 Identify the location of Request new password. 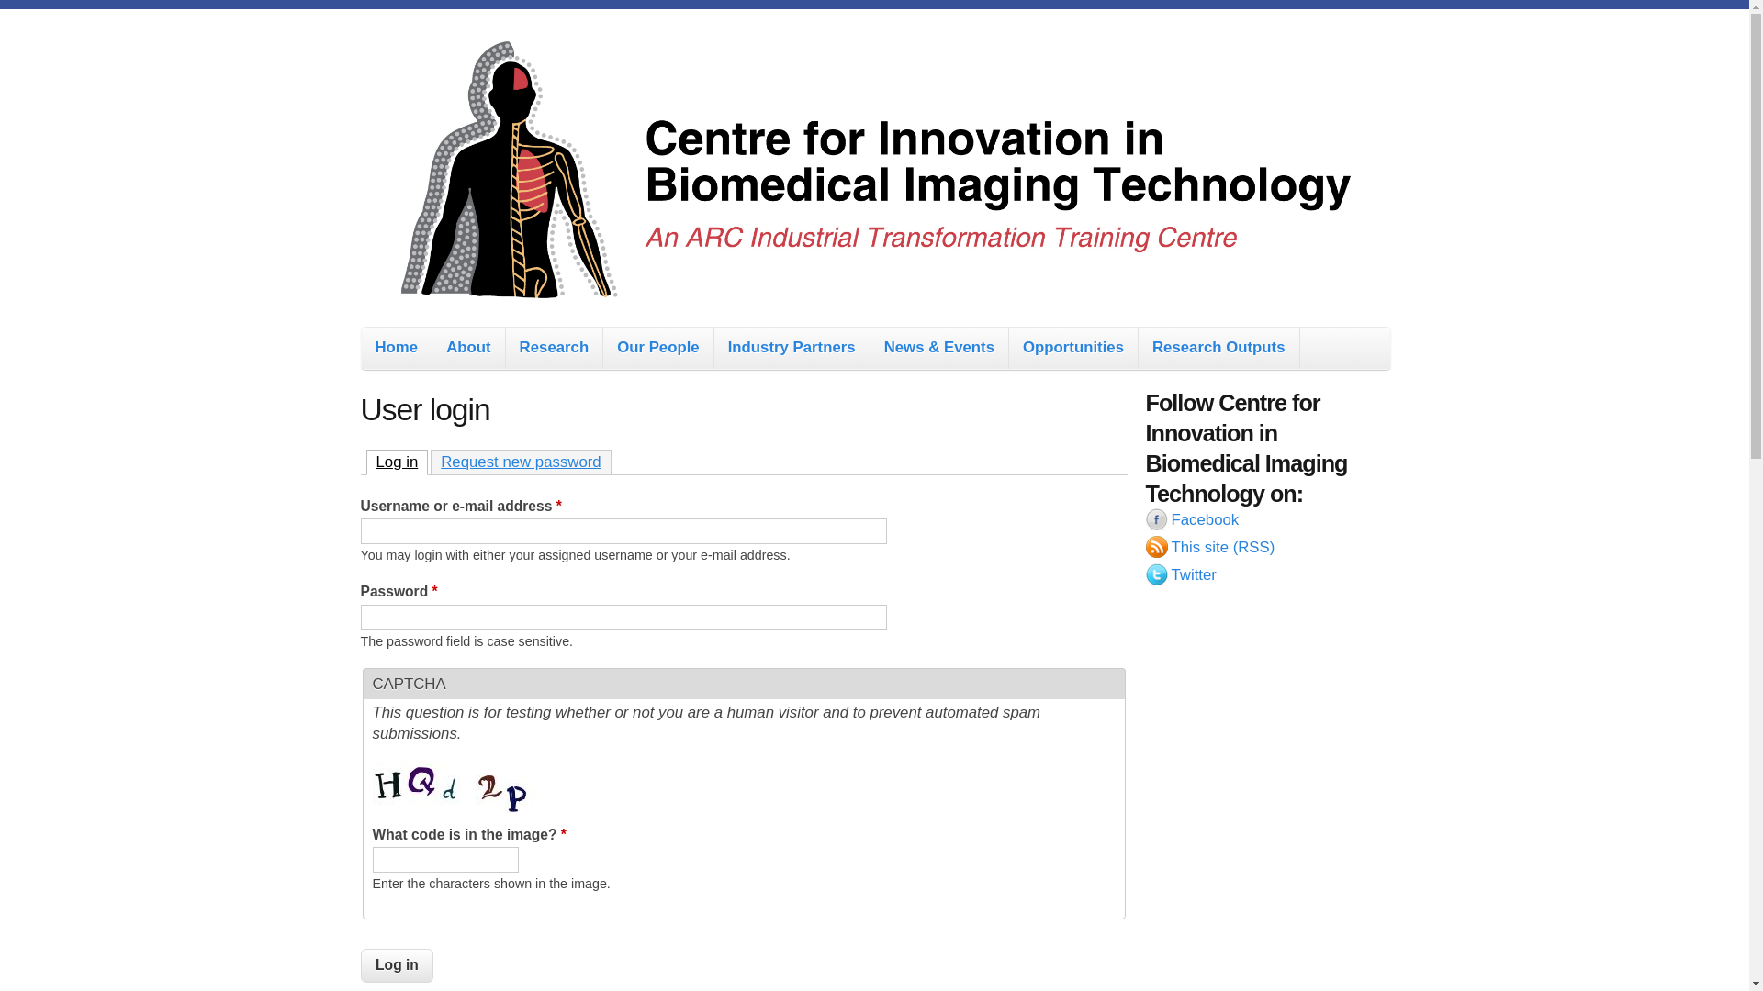
(521, 462).